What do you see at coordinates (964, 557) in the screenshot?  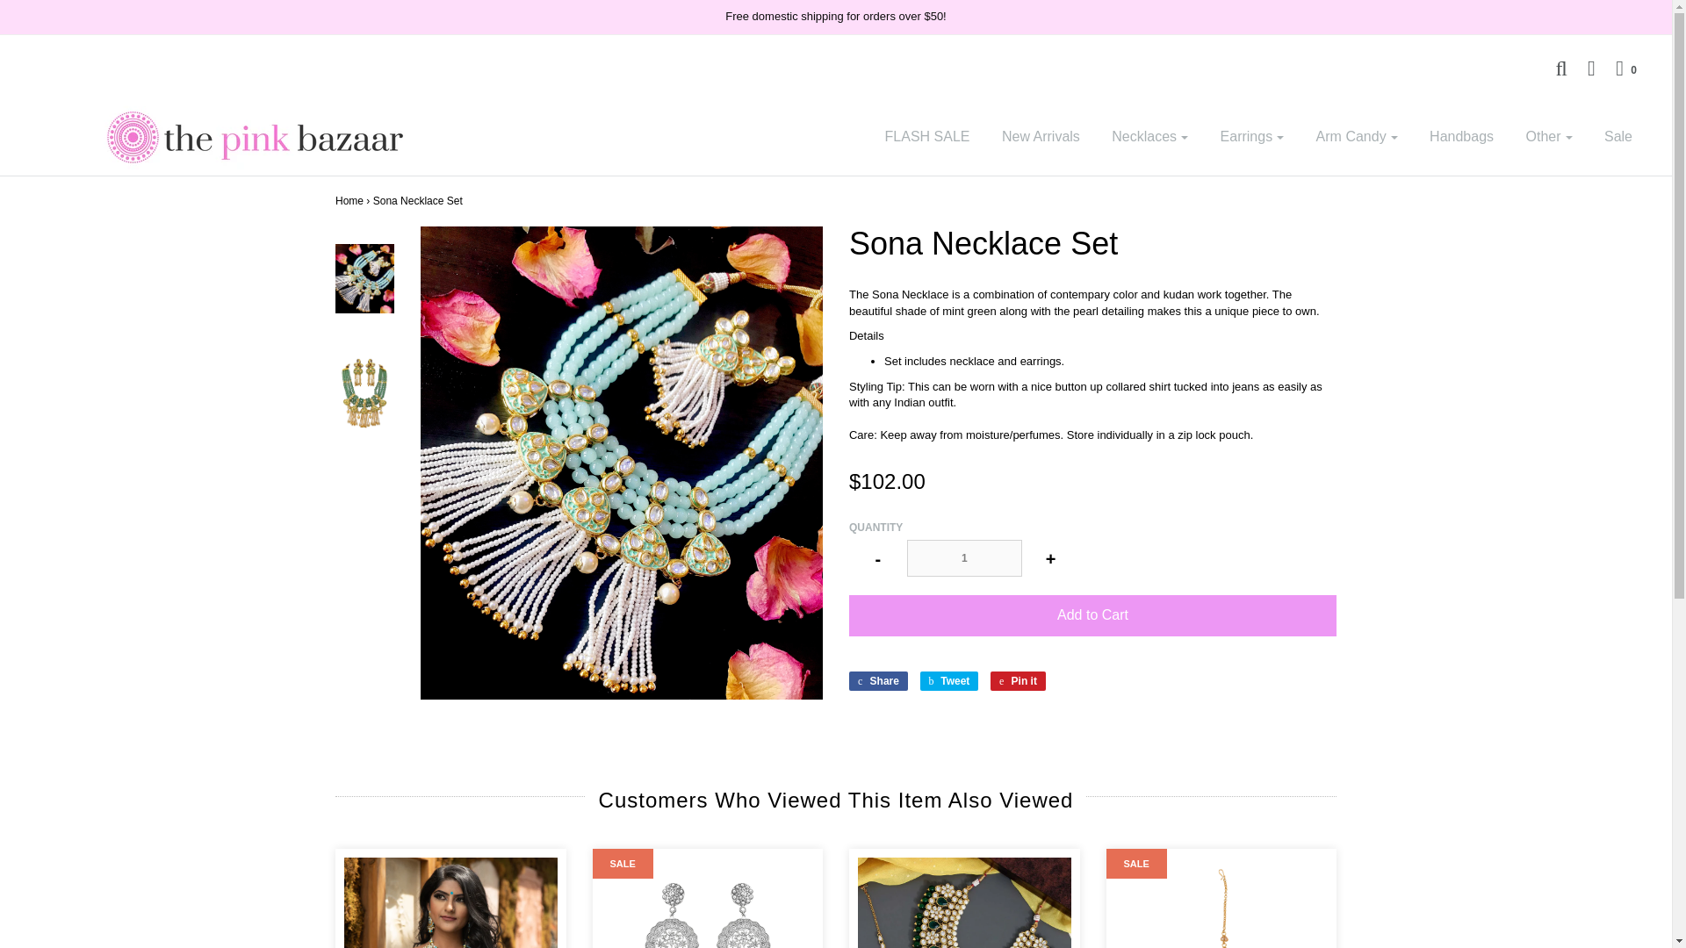 I see `1` at bounding box center [964, 557].